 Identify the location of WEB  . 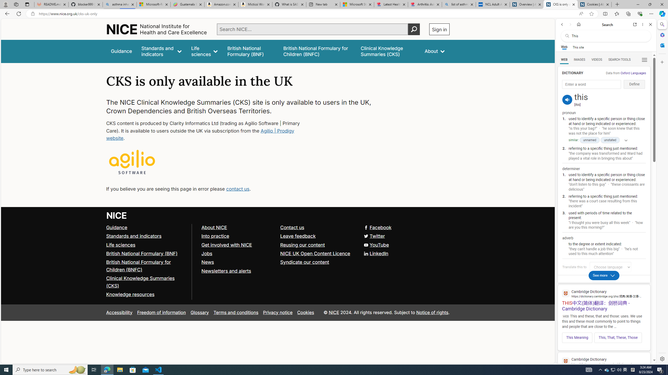
(564, 60).